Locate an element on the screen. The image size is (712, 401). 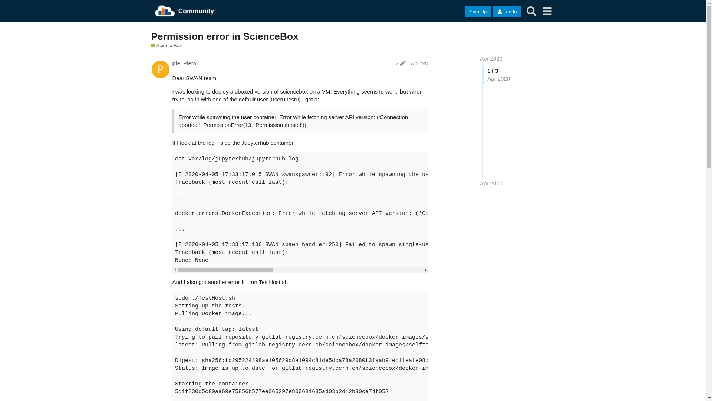
Piero is located at coordinates (189, 63).